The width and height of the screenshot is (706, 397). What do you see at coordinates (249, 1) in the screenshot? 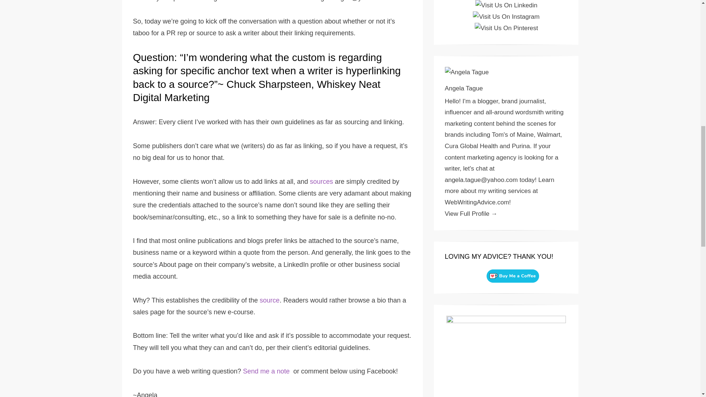
I see `contact form` at bounding box center [249, 1].